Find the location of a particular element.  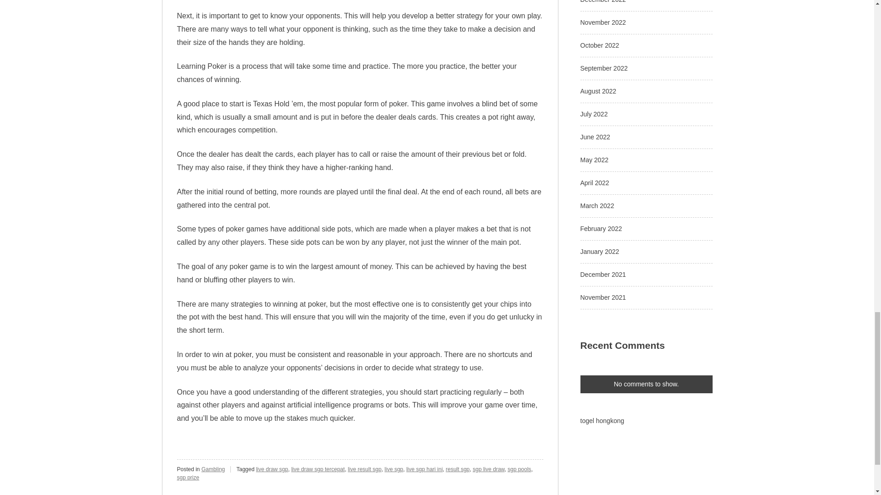

live sgp hari ini is located at coordinates (424, 469).